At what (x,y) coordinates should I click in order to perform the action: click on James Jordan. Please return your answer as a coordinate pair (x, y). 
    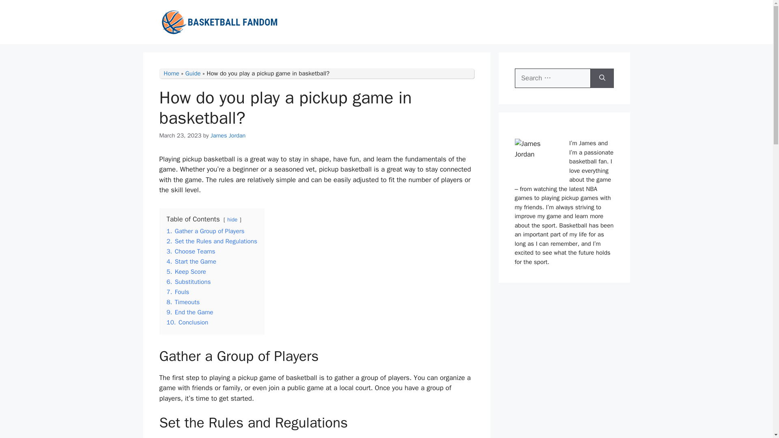
    Looking at the image, I should click on (228, 135).